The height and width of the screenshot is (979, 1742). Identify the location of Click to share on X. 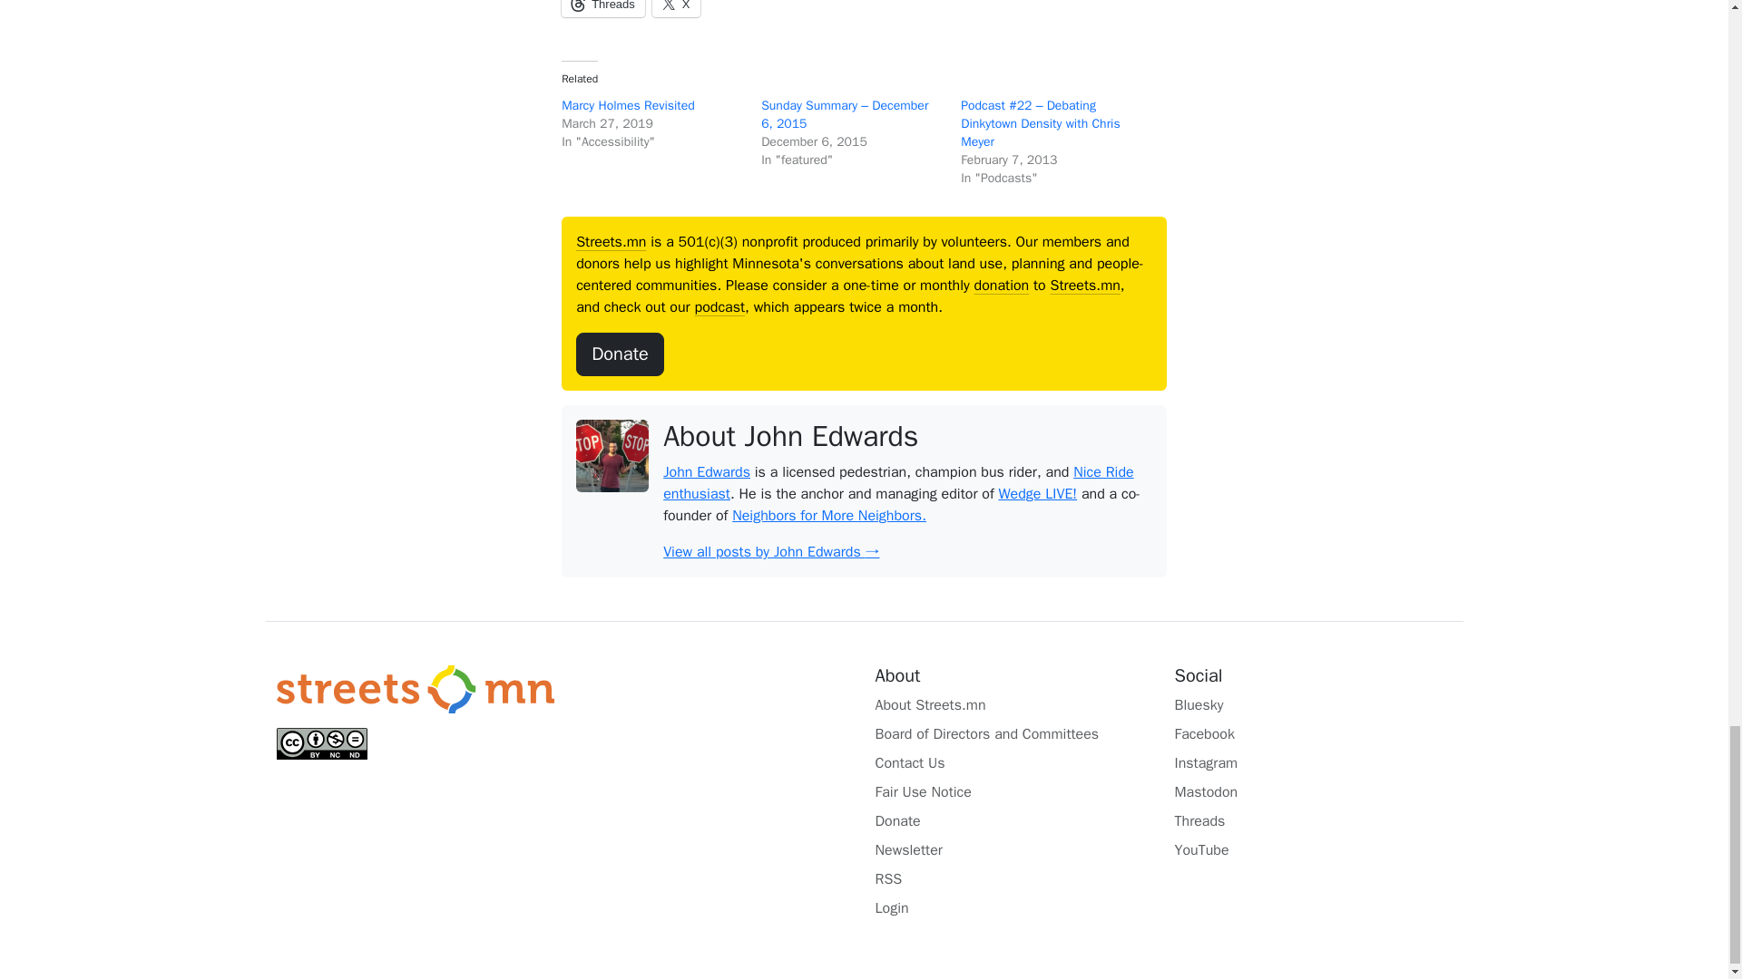
(675, 9).